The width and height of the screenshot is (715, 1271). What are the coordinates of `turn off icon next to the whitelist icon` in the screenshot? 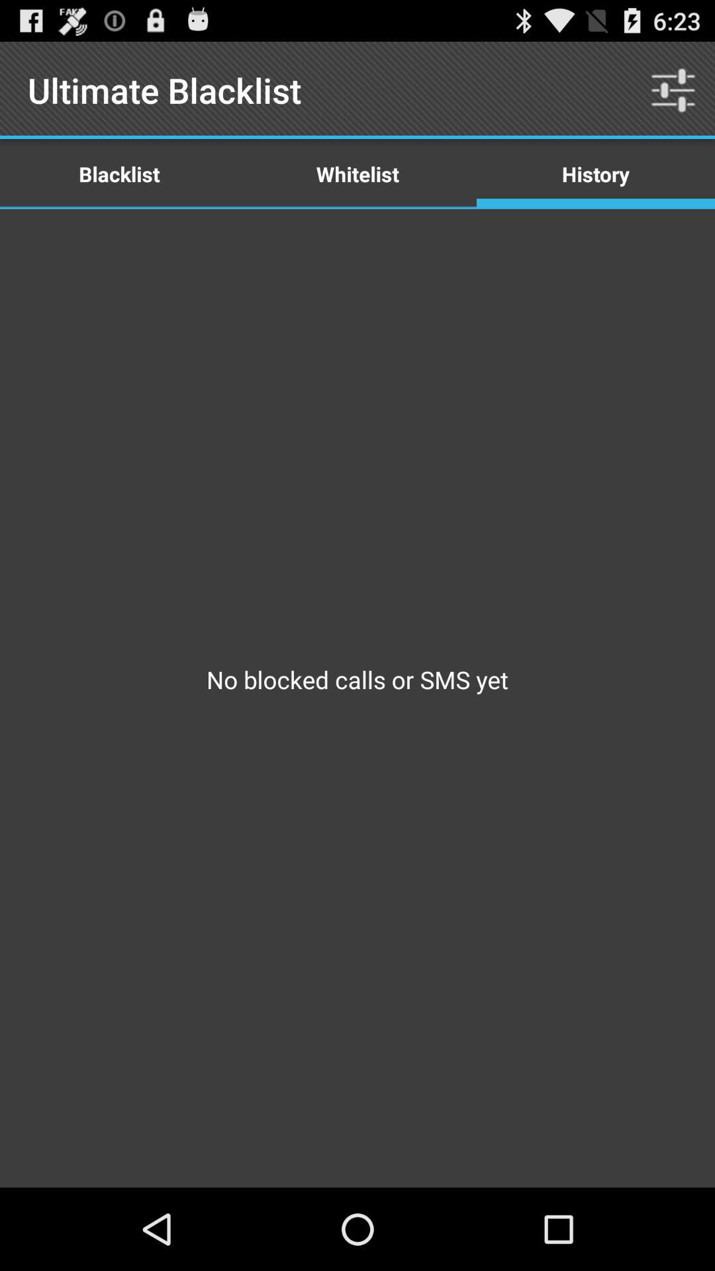 It's located at (673, 90).